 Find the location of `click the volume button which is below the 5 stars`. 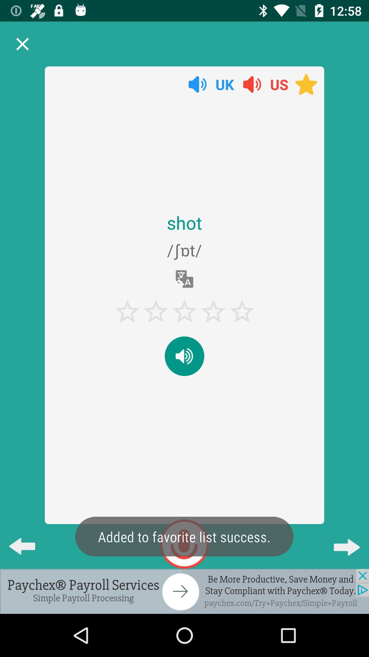

click the volume button which is below the 5 stars is located at coordinates (184, 356).